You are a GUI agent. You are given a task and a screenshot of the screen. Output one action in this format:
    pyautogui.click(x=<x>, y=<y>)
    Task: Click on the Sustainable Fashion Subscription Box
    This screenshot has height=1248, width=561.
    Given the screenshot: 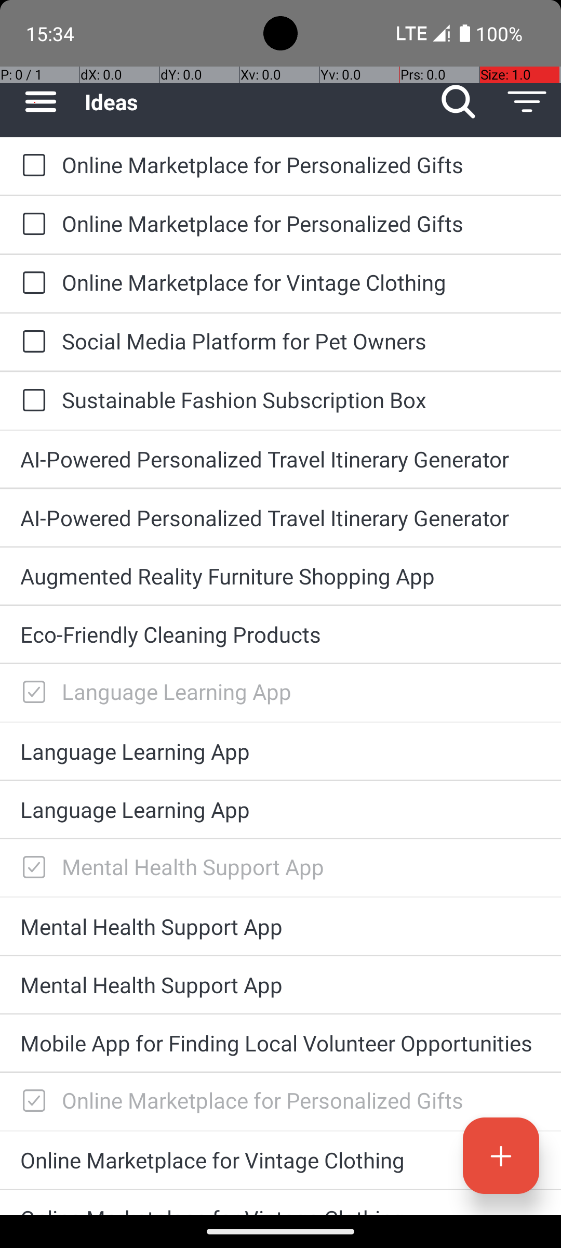 What is the action you would take?
    pyautogui.click(x=301, y=399)
    